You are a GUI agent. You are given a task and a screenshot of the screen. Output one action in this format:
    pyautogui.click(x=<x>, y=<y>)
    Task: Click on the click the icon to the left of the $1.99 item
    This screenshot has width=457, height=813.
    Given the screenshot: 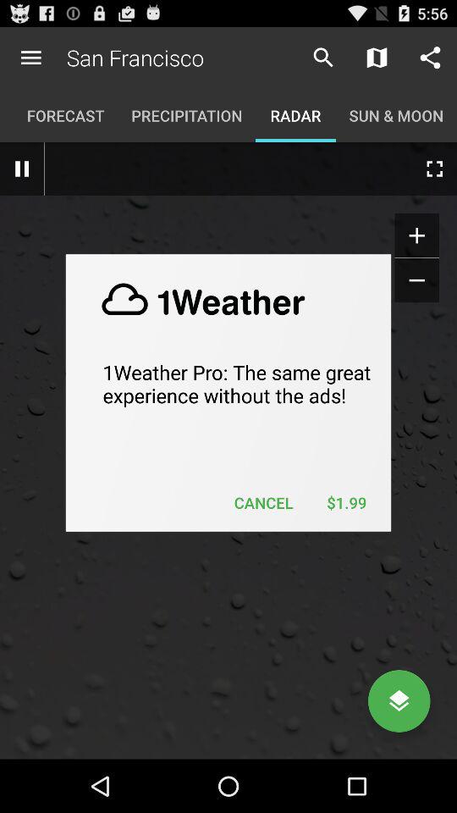 What is the action you would take?
    pyautogui.click(x=264, y=503)
    